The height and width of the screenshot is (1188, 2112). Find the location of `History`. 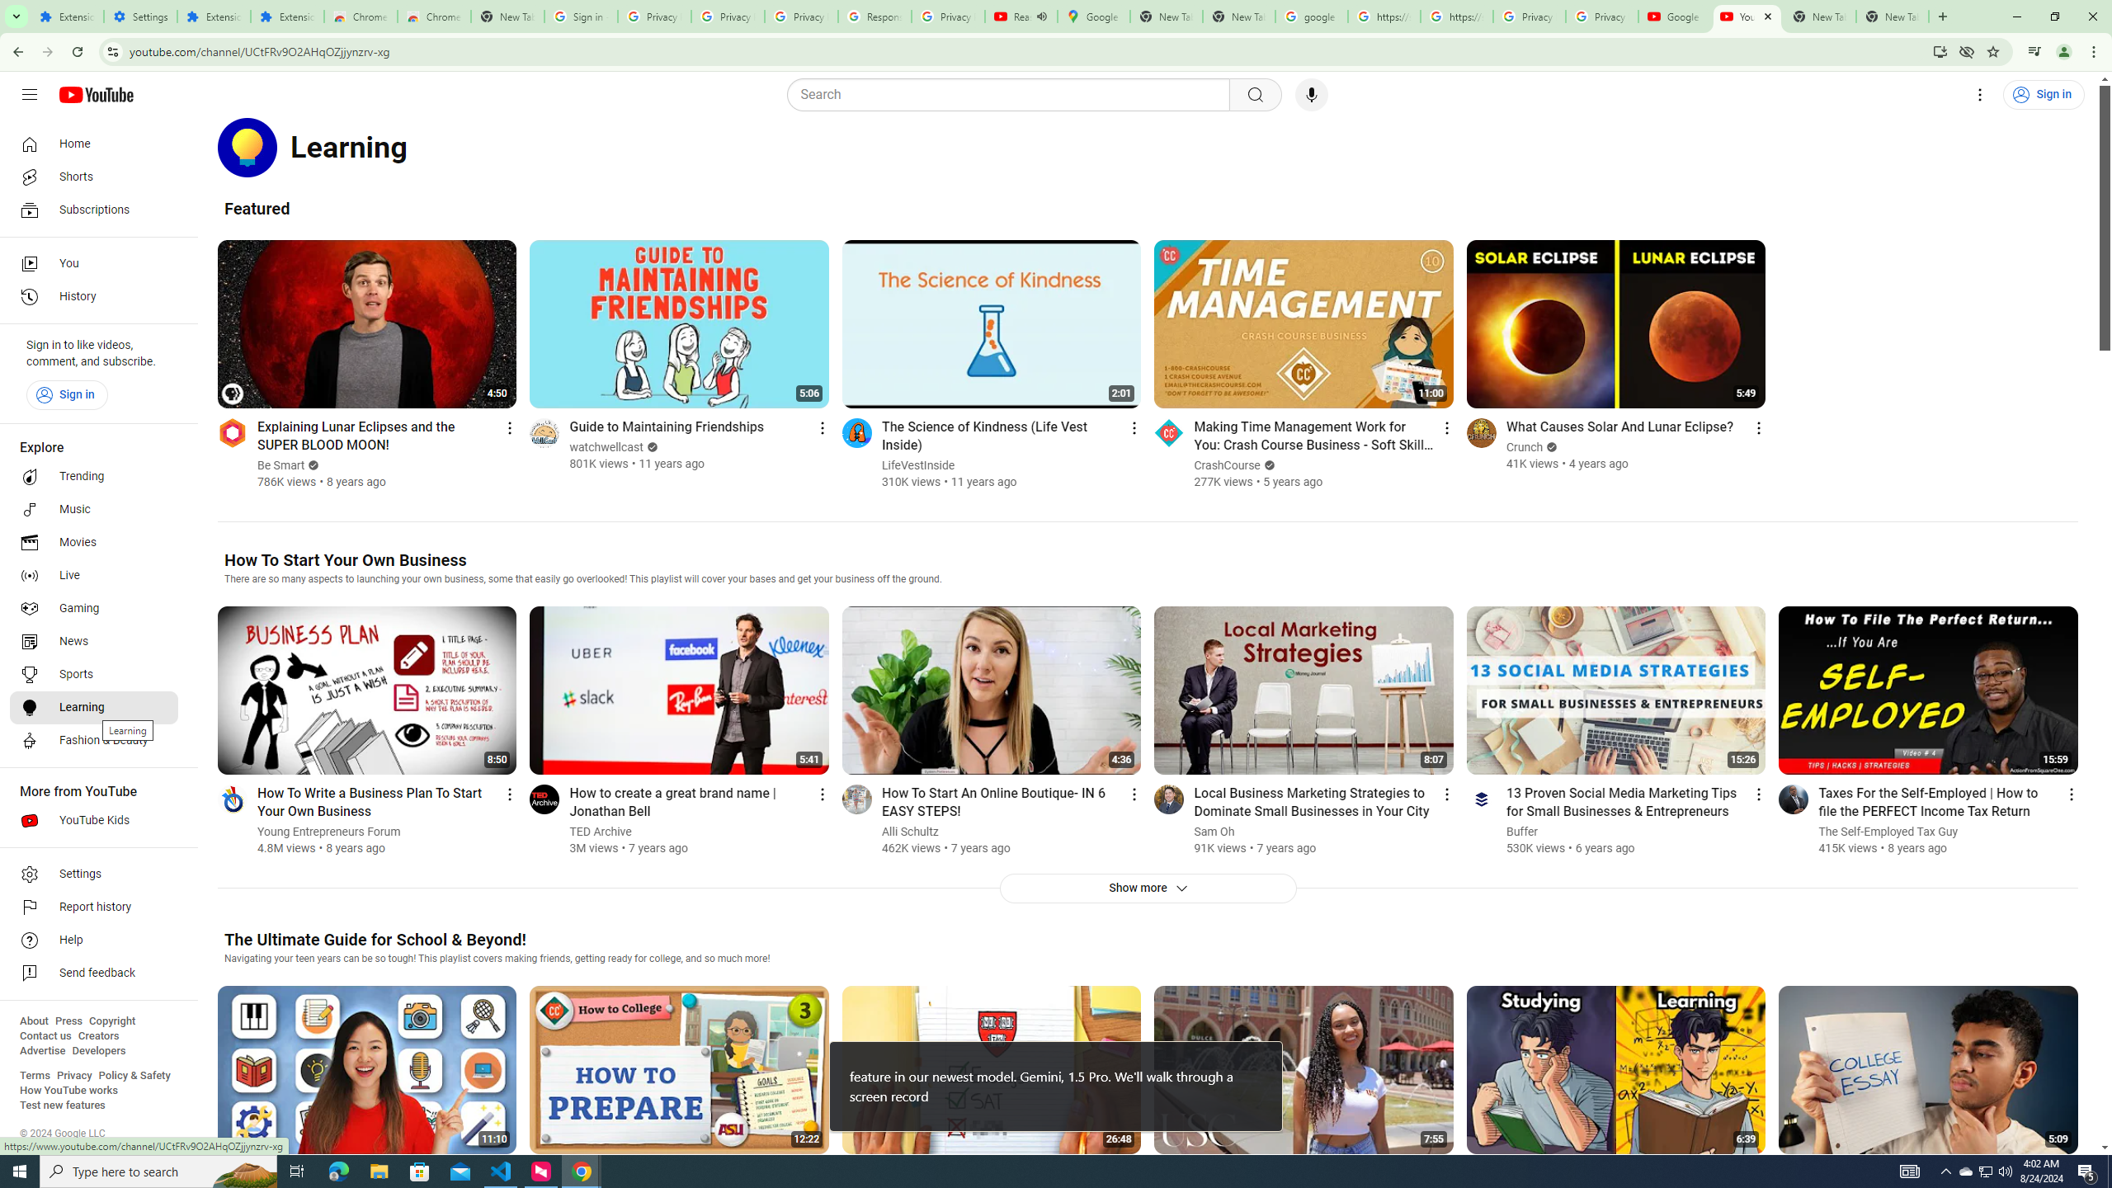

History is located at coordinates (94, 297).